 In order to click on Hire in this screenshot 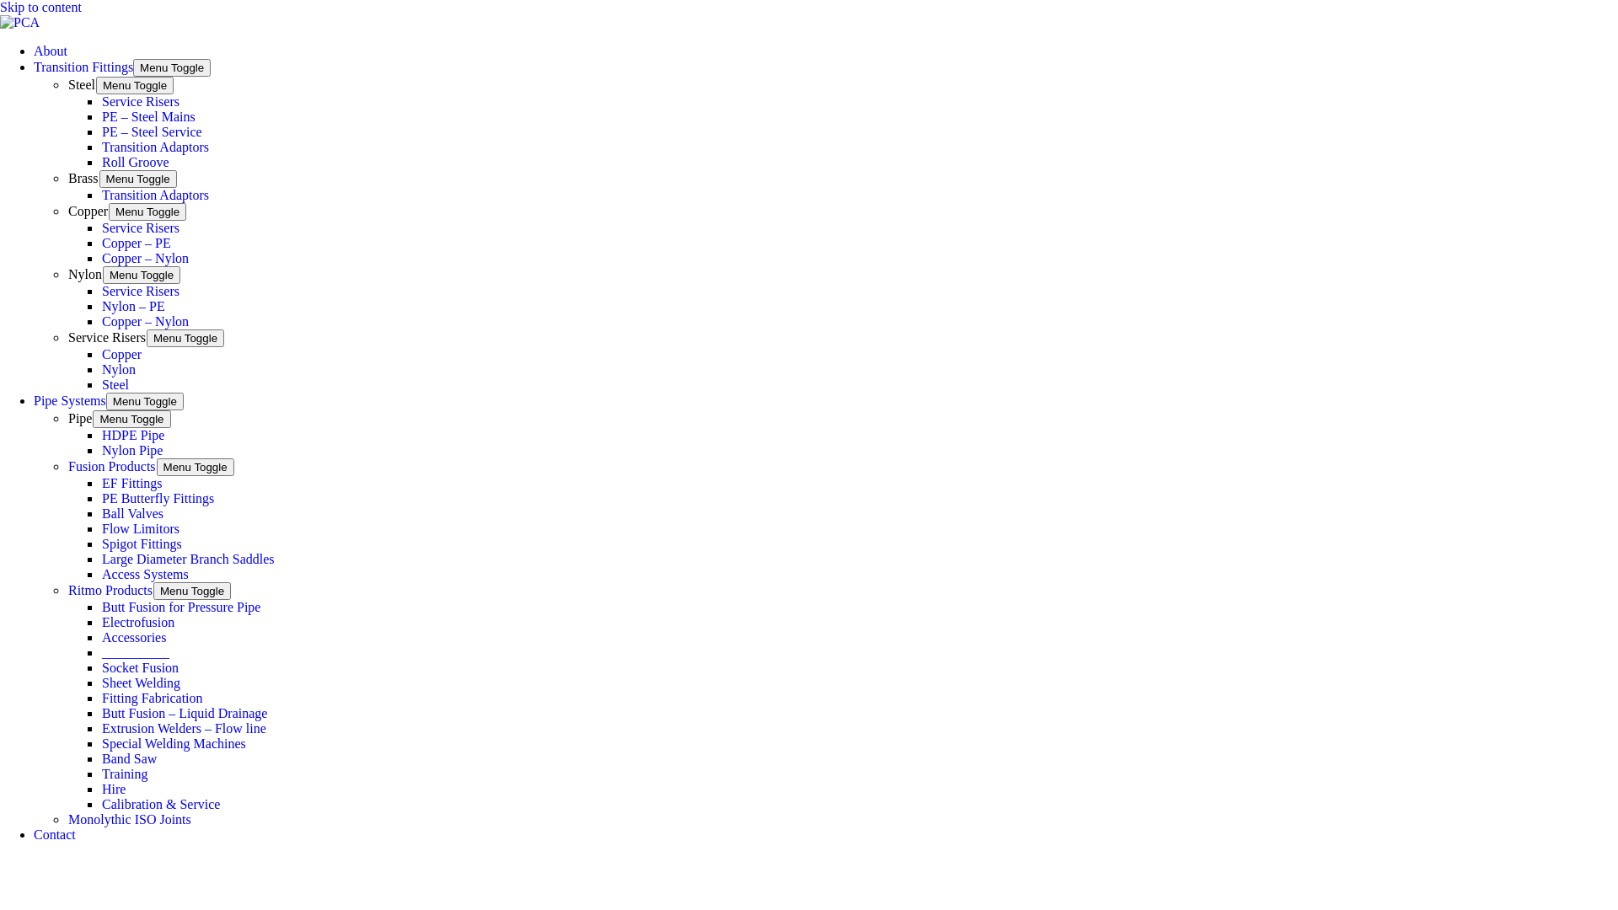, I will do `click(114, 789)`.